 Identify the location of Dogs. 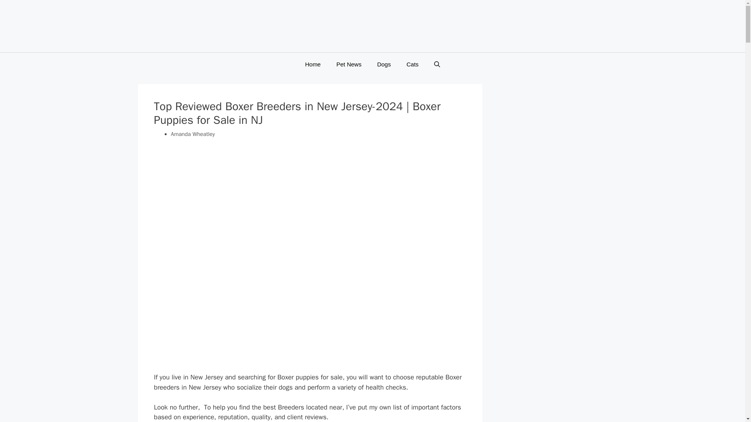
(384, 64).